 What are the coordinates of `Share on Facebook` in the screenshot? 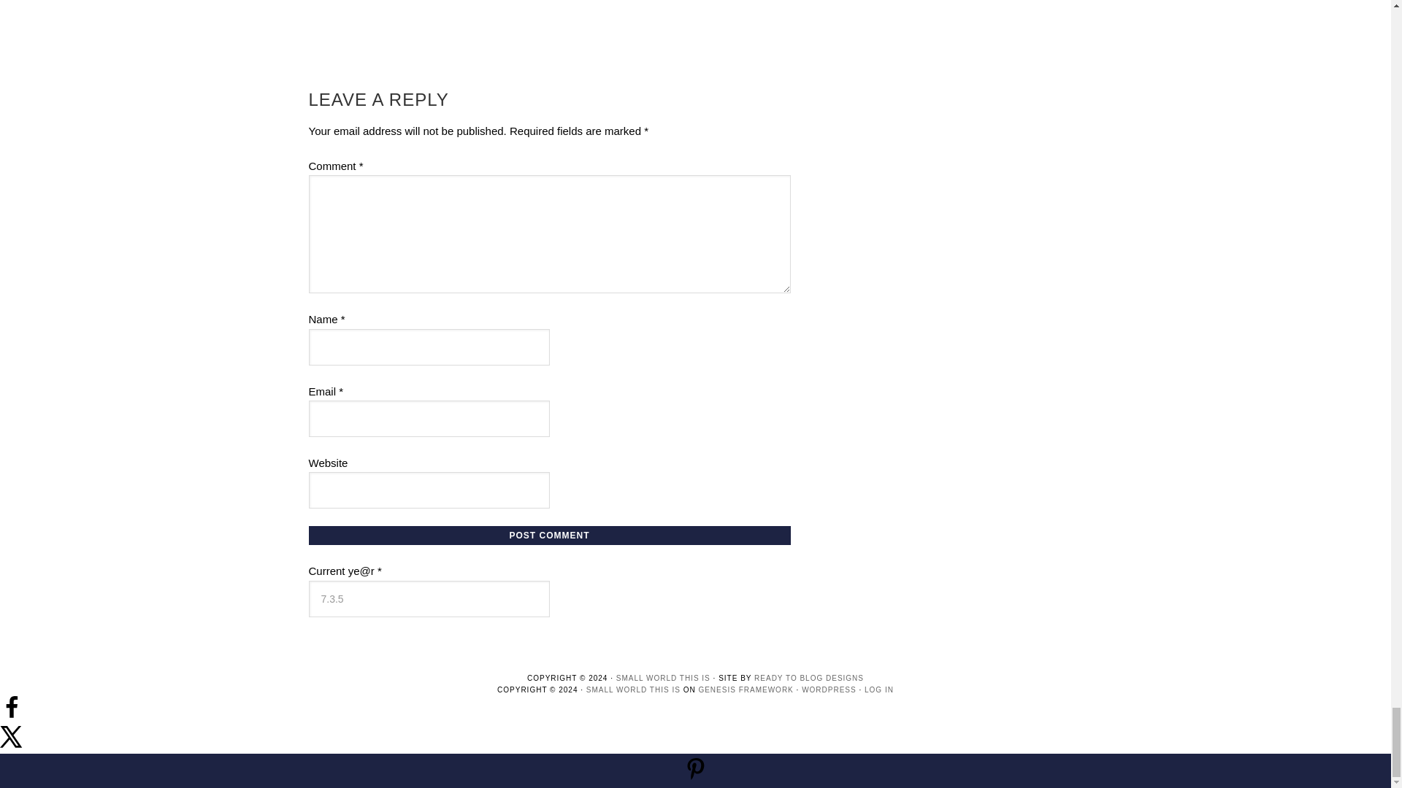 It's located at (12, 715).